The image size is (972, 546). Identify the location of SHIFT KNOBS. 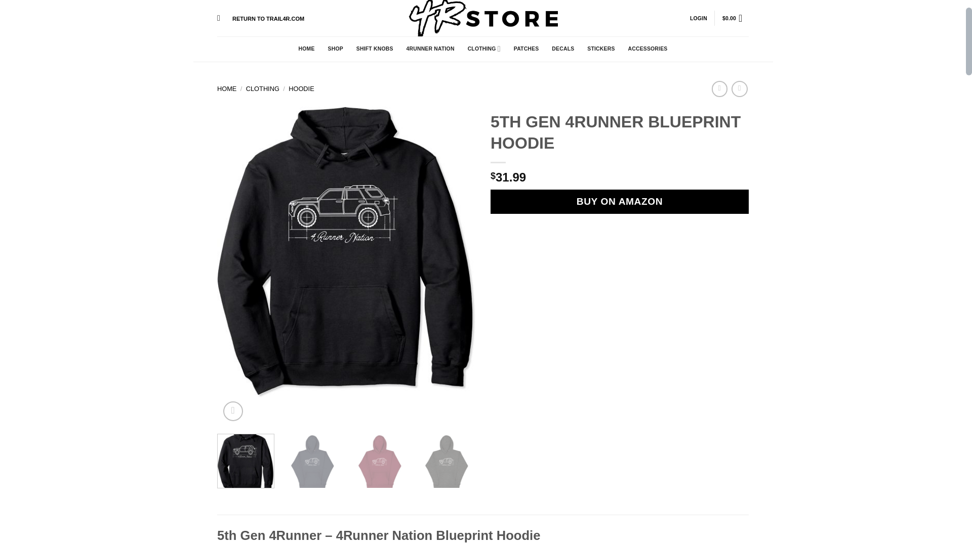
(375, 49).